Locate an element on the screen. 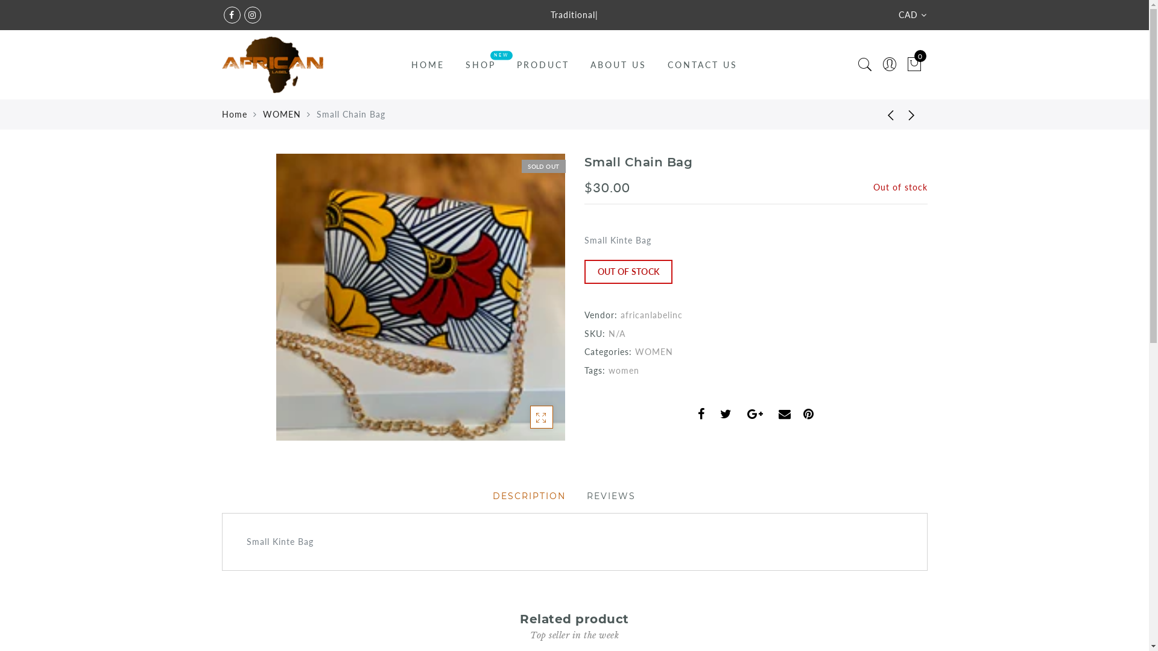 Image resolution: width=1158 pixels, height=651 pixels. HOME is located at coordinates (428, 65).